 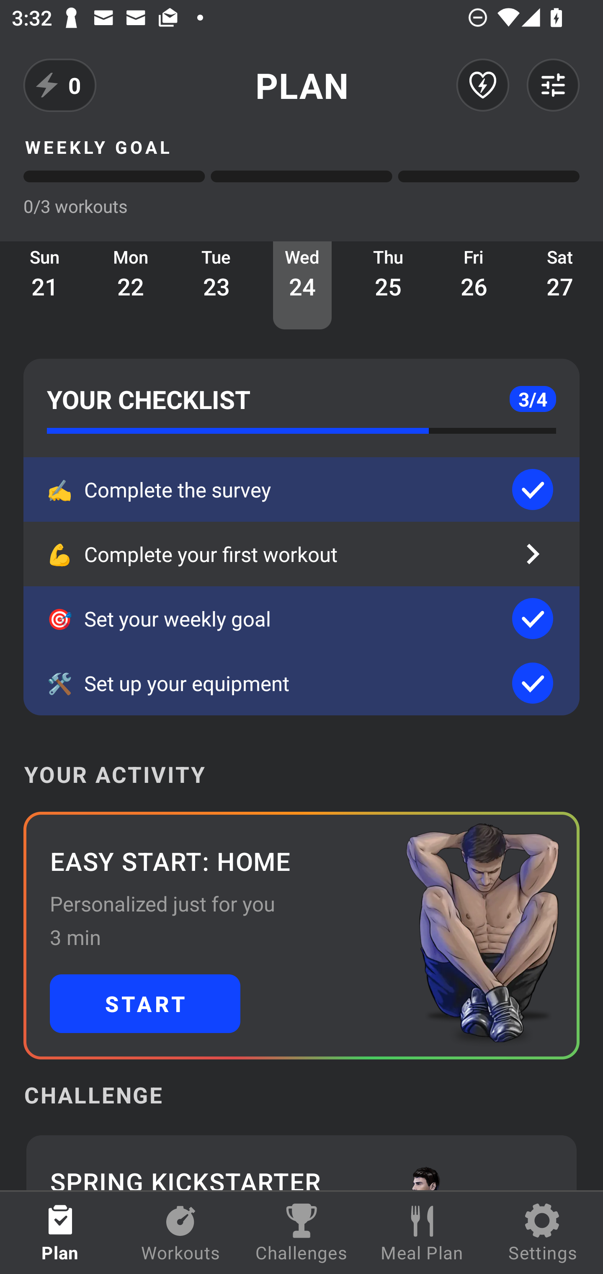 What do you see at coordinates (474, 285) in the screenshot?
I see `Fri 26` at bounding box center [474, 285].